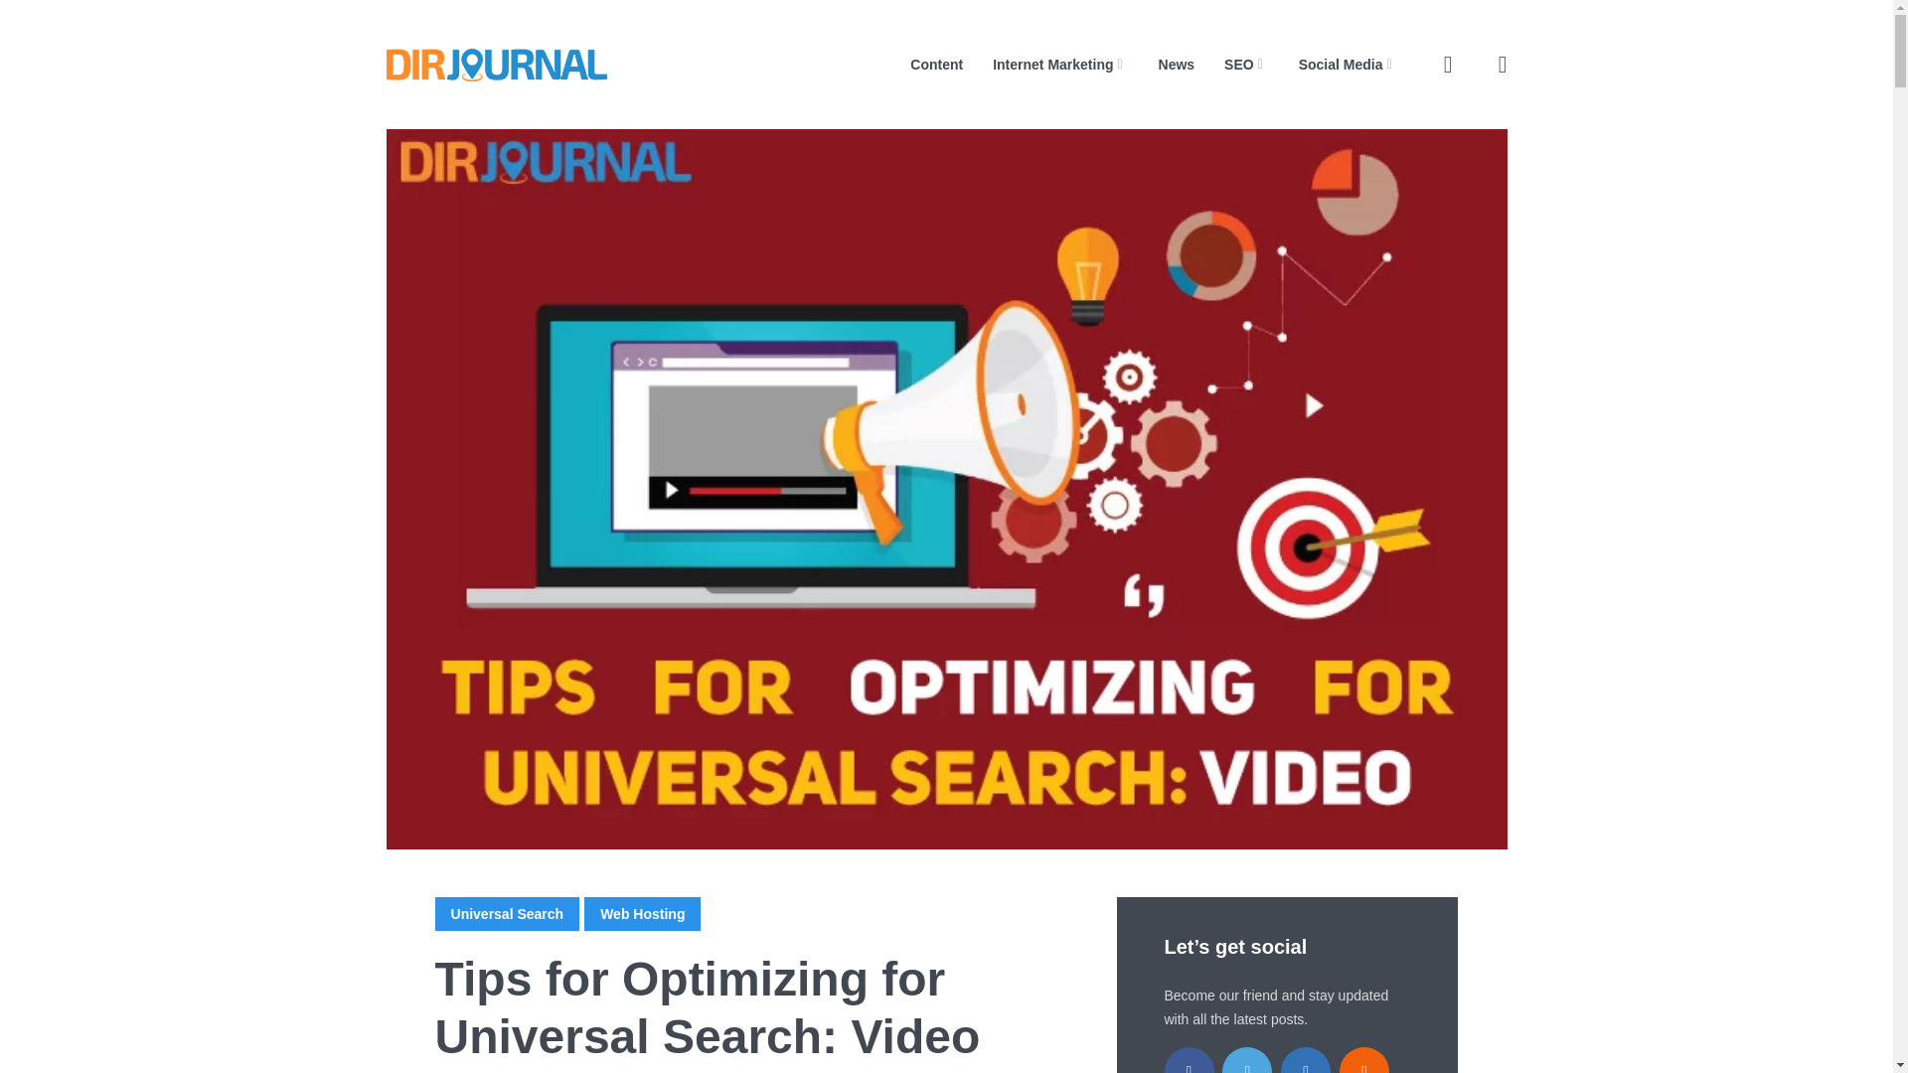 The width and height of the screenshot is (1908, 1073). I want to click on Social Media, so click(1349, 64).